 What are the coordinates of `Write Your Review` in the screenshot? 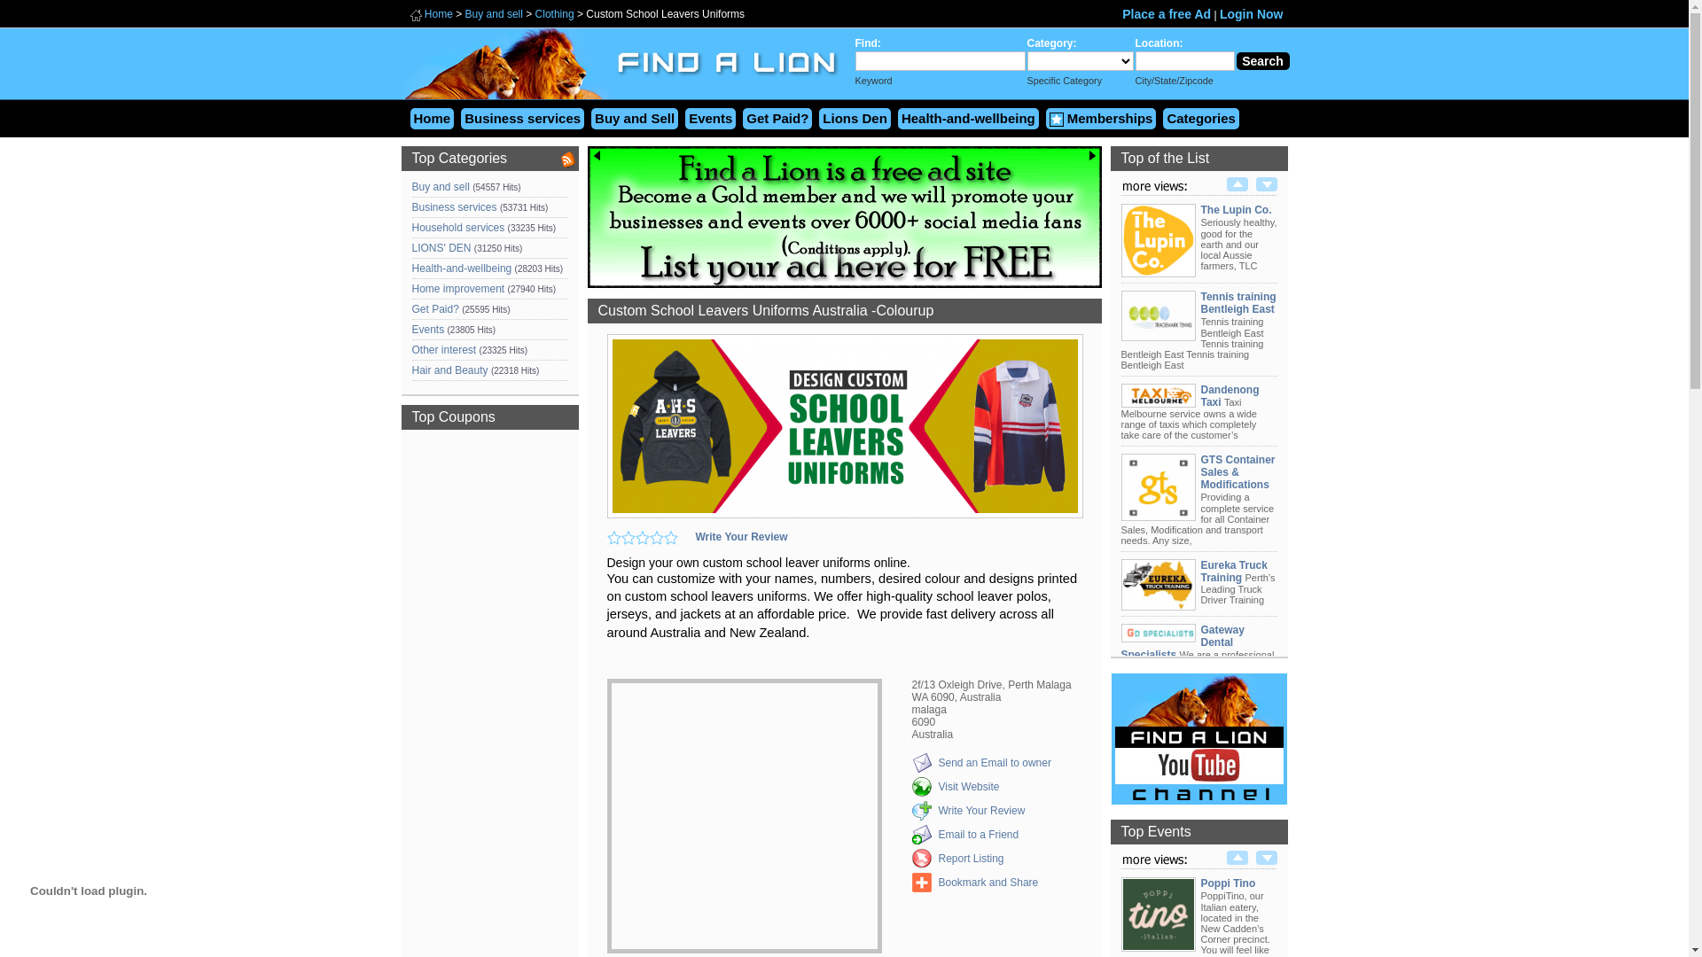 It's located at (981, 811).